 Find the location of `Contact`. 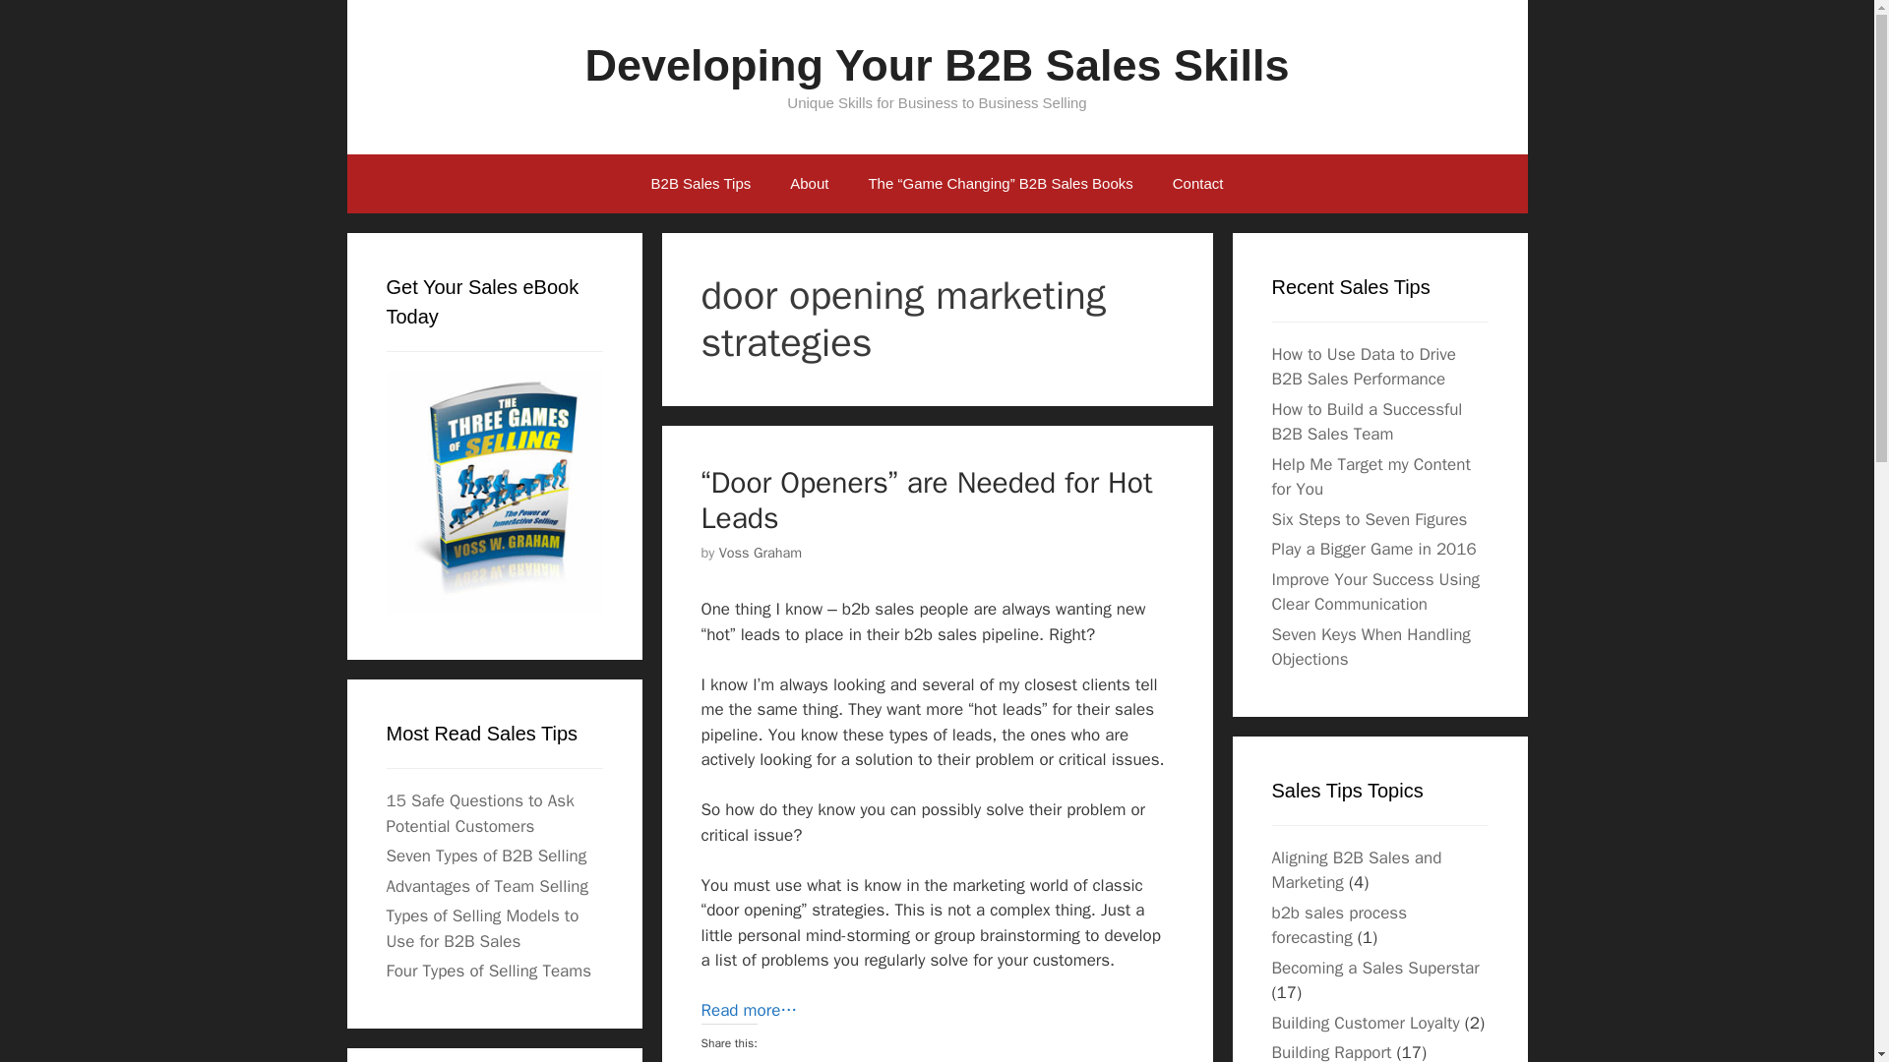

Contact is located at coordinates (1197, 183).